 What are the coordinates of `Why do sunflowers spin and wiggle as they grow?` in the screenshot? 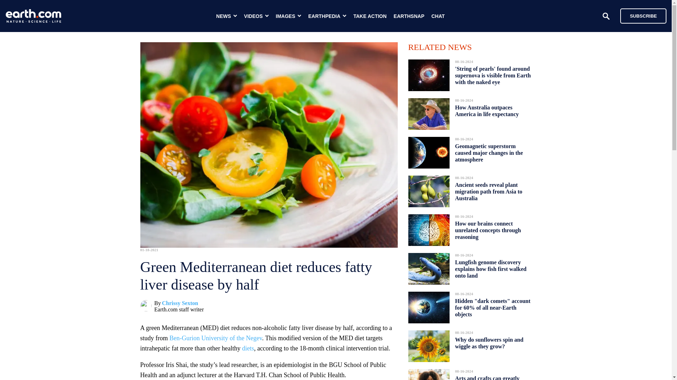 It's located at (489, 343).